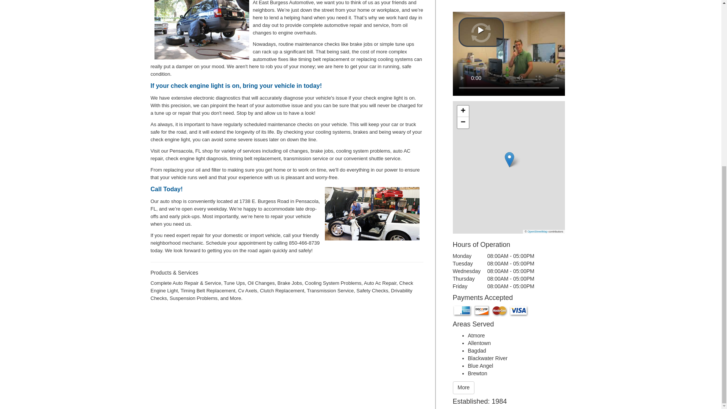 The image size is (727, 409). Describe the element at coordinates (537, 231) in the screenshot. I see `OpenStreetMap` at that location.